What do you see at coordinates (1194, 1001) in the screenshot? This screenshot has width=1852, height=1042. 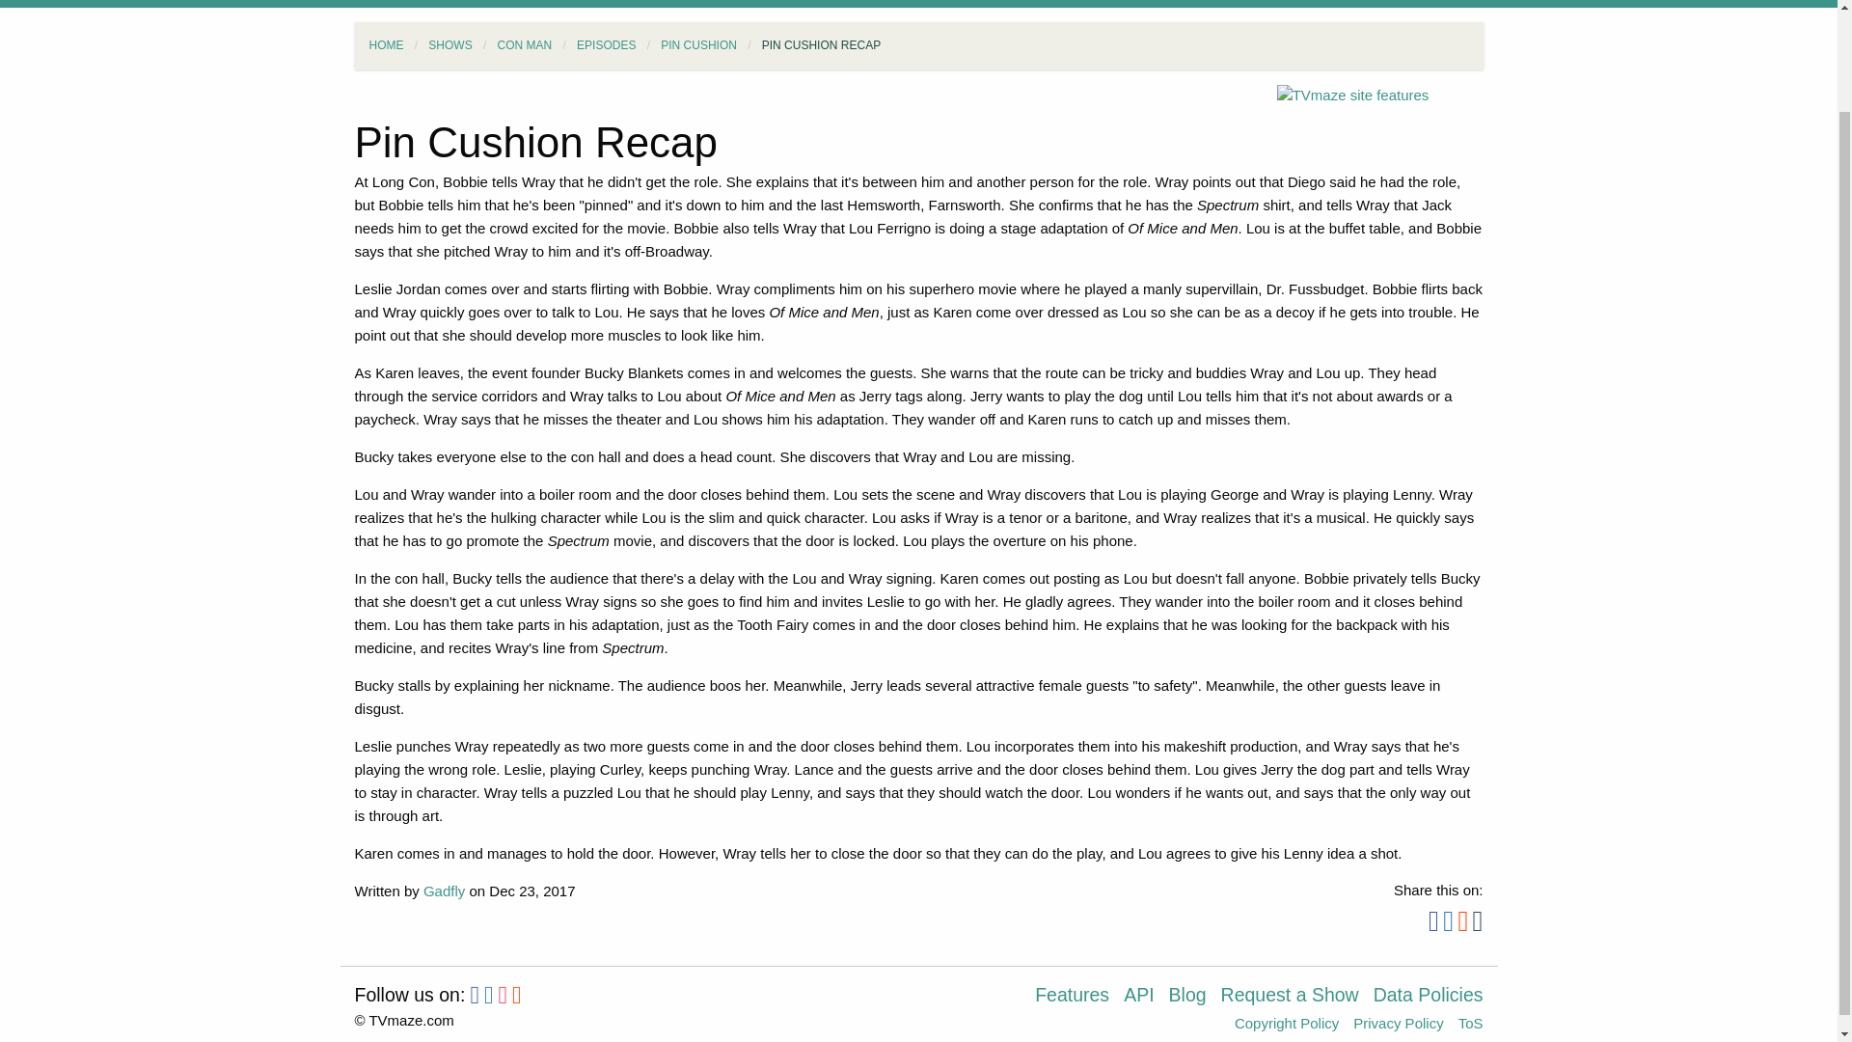 I see `Blog` at bounding box center [1194, 1001].